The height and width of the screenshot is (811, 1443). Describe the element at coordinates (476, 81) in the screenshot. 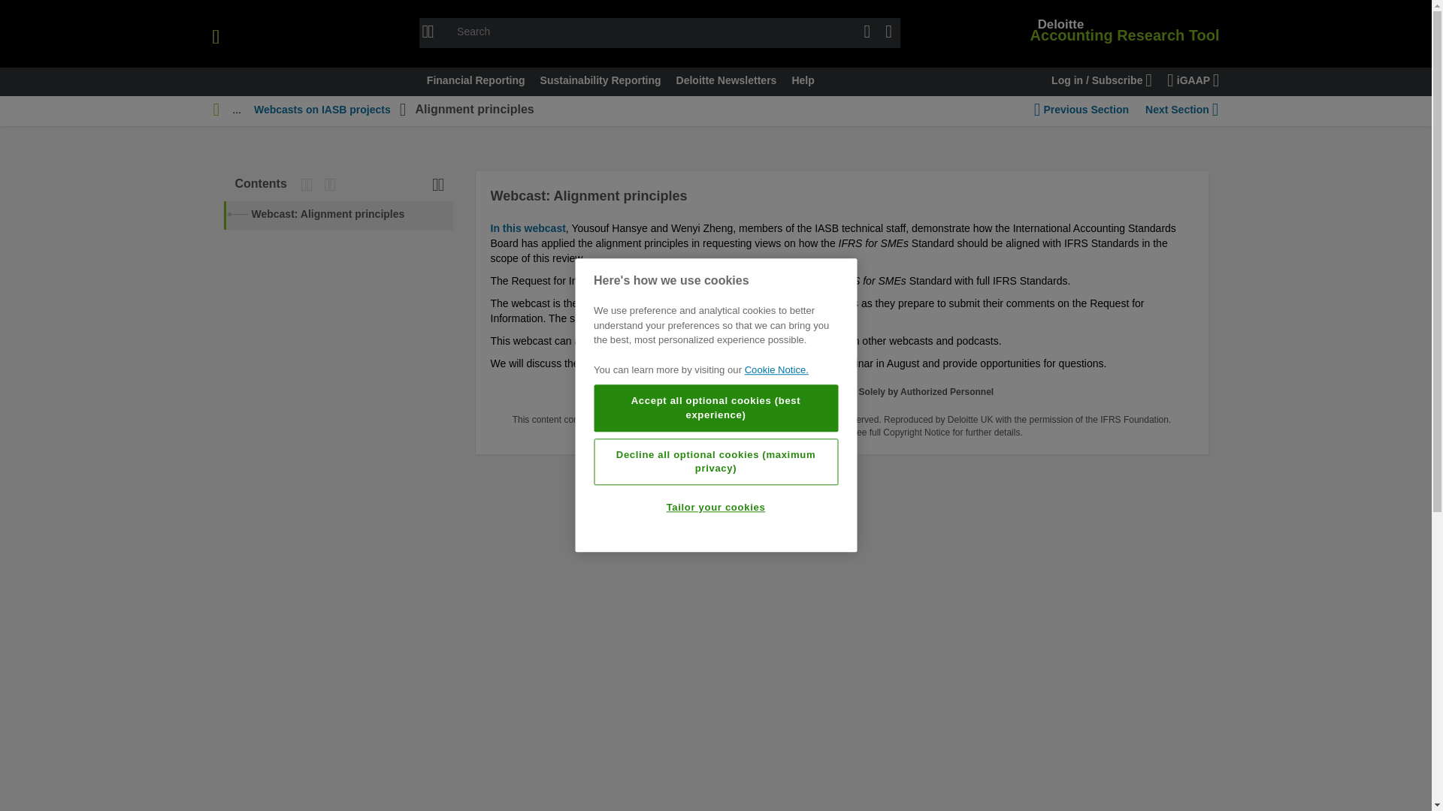

I see `Financial Reporting` at that location.